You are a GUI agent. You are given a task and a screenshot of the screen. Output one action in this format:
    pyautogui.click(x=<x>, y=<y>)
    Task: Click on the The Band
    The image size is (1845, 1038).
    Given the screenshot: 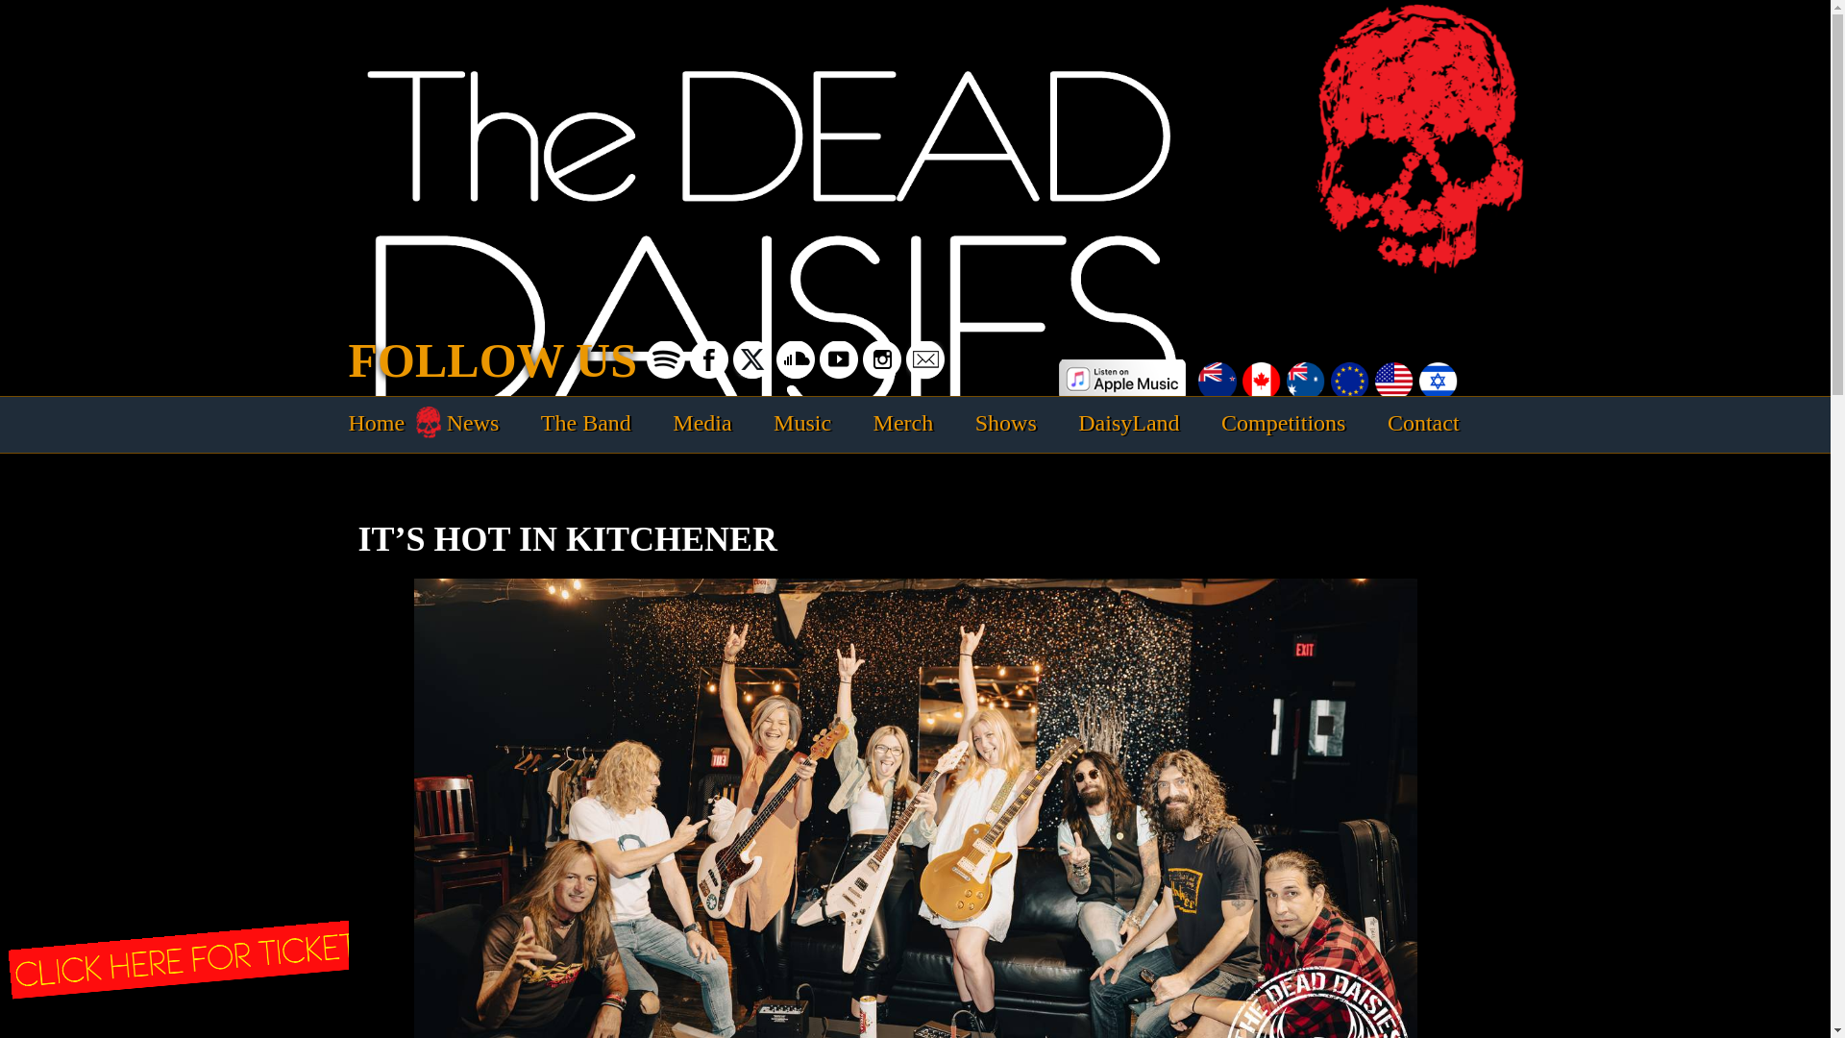 What is the action you would take?
    pyautogui.click(x=585, y=423)
    